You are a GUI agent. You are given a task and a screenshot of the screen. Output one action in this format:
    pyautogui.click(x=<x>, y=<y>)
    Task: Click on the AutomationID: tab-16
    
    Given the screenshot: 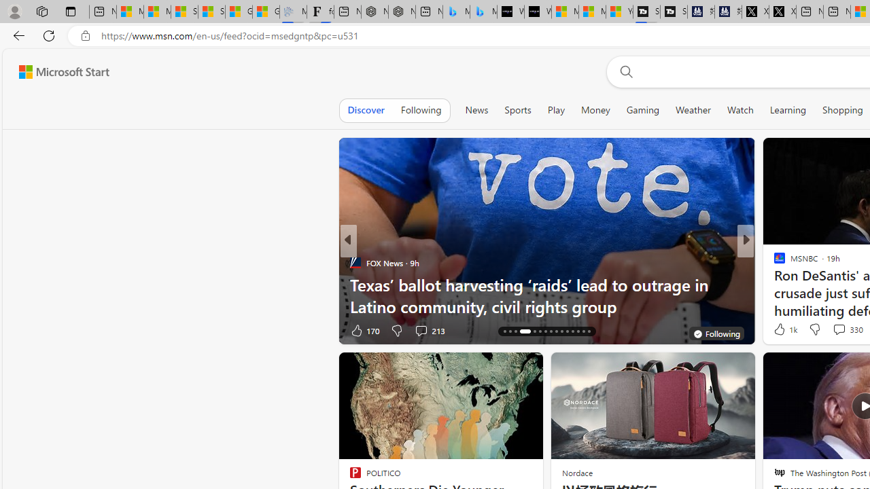 What is the action you would take?
    pyautogui.click(x=504, y=331)
    